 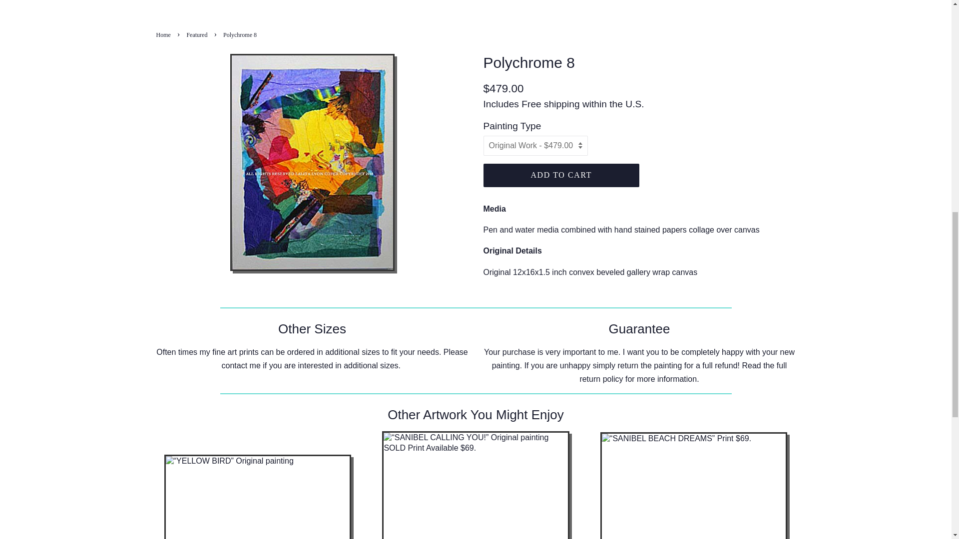 What do you see at coordinates (600, 378) in the screenshot?
I see `Return Policy` at bounding box center [600, 378].